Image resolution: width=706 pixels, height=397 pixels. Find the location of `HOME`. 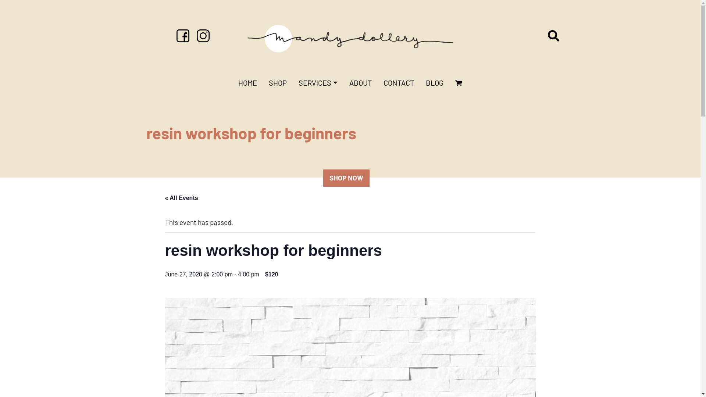

HOME is located at coordinates (248, 83).